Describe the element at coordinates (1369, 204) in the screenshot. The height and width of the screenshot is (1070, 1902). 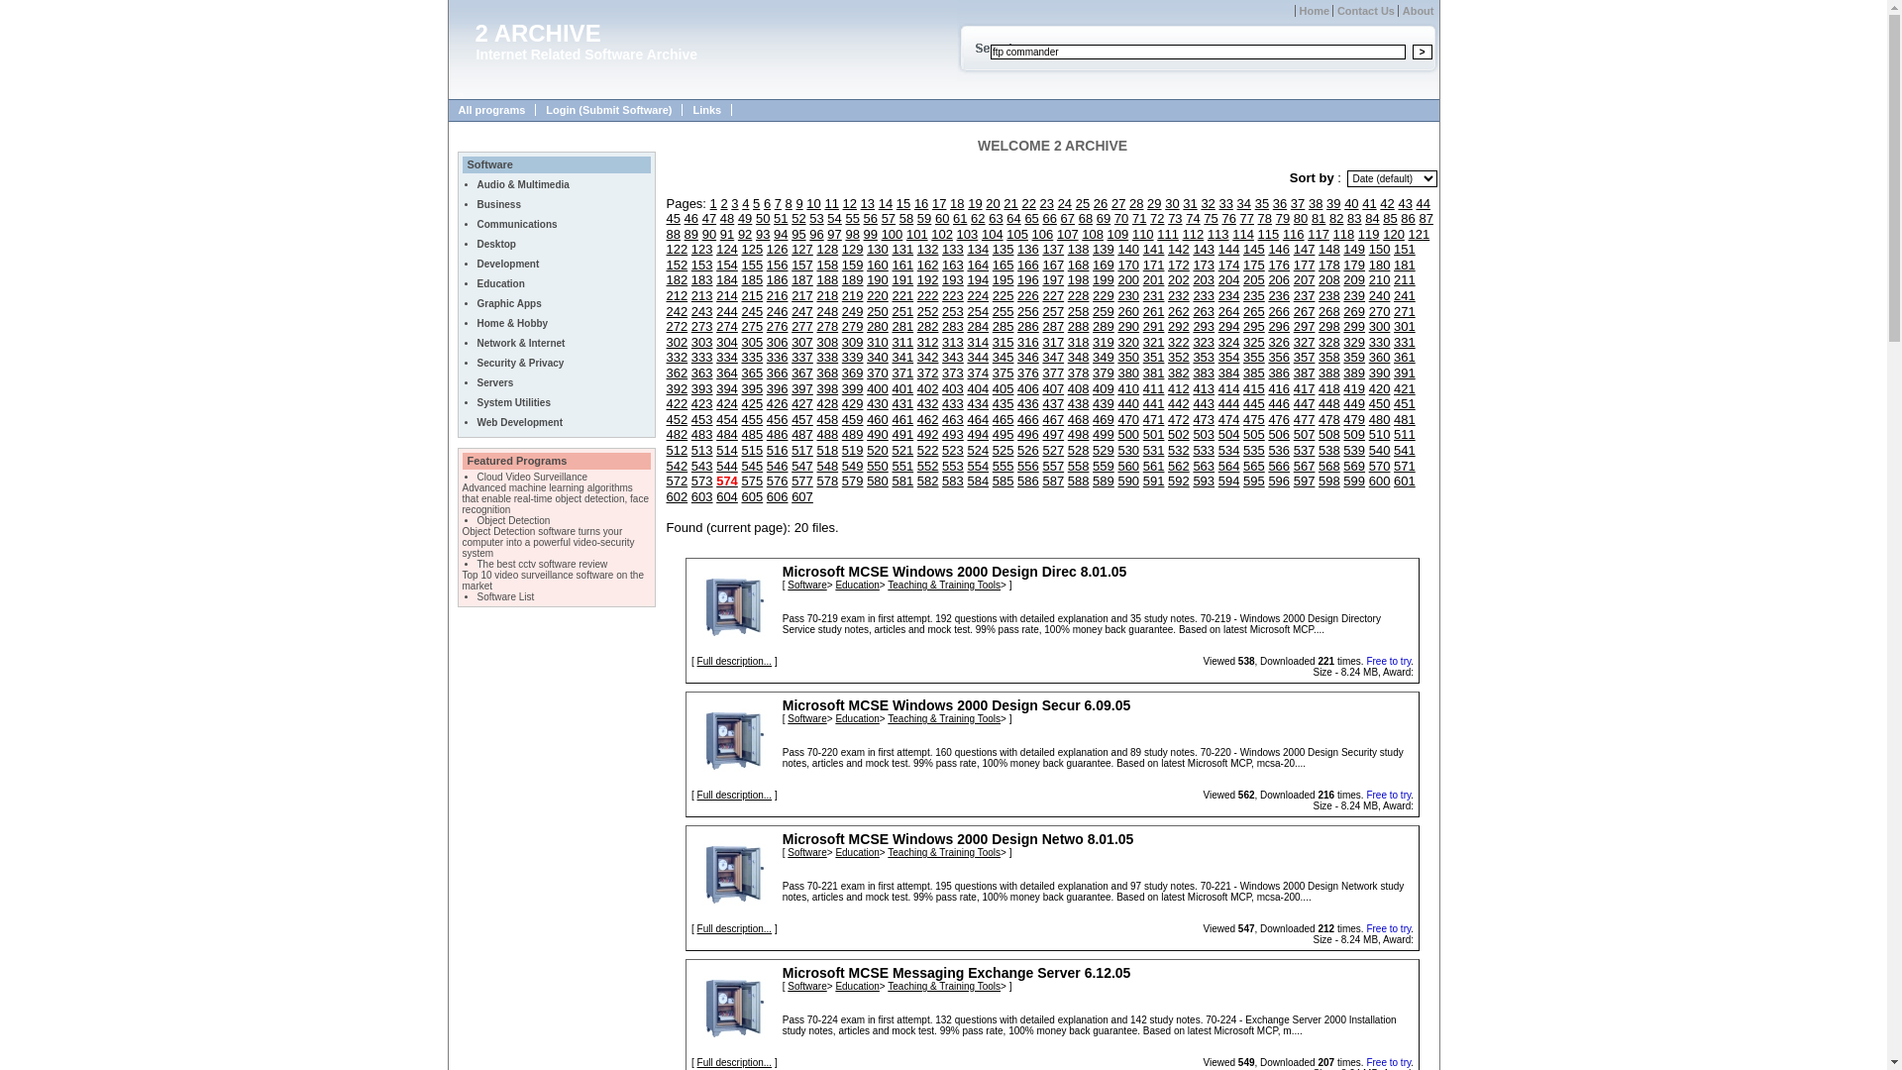
I see `41` at that location.